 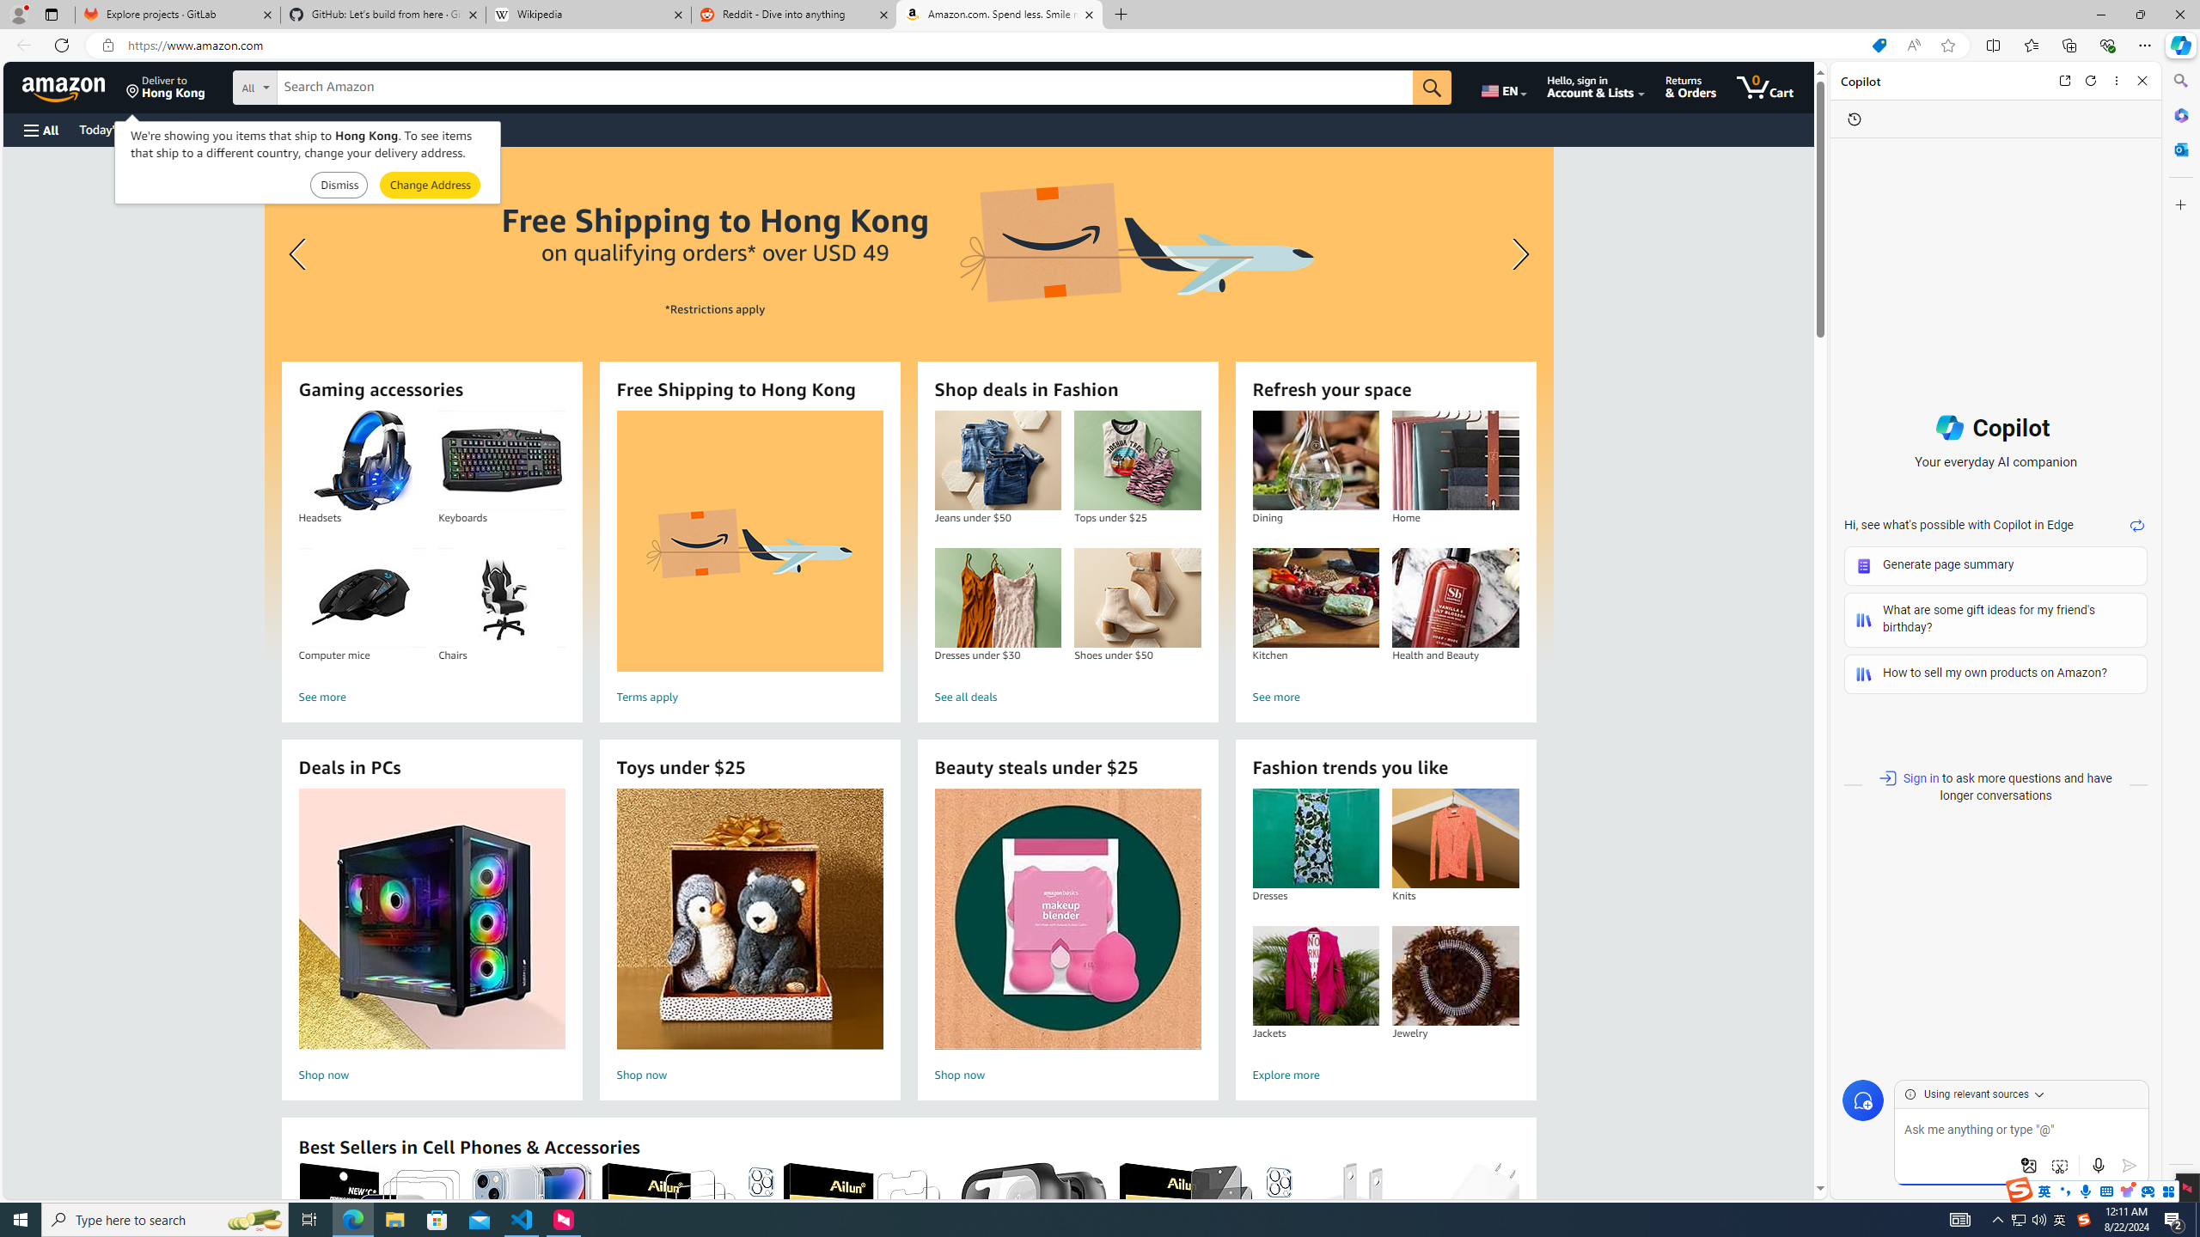 What do you see at coordinates (590, 15) in the screenshot?
I see `Wikipedia` at bounding box center [590, 15].